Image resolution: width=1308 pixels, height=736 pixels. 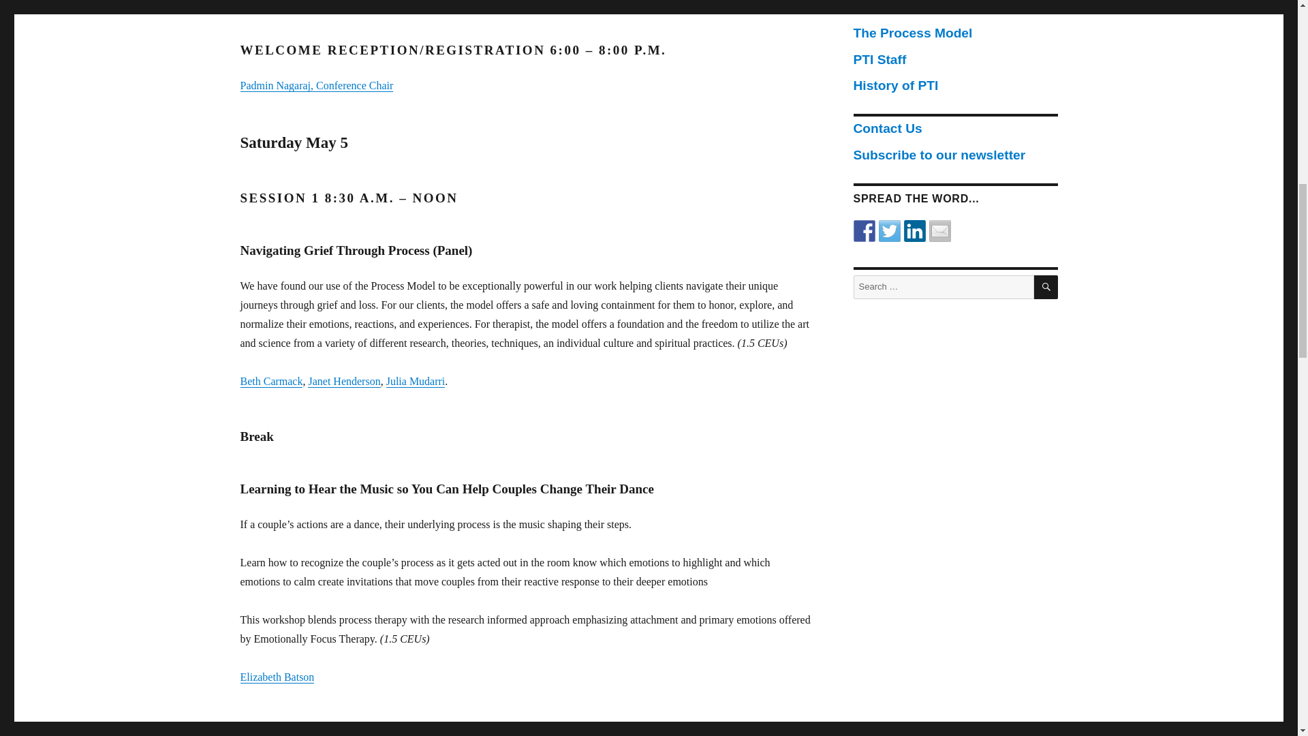 What do you see at coordinates (925, 7) in the screenshot?
I see `Our Vision and Mission` at bounding box center [925, 7].